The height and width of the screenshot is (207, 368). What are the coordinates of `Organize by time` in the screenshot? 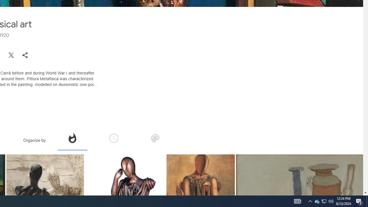 It's located at (114, 138).